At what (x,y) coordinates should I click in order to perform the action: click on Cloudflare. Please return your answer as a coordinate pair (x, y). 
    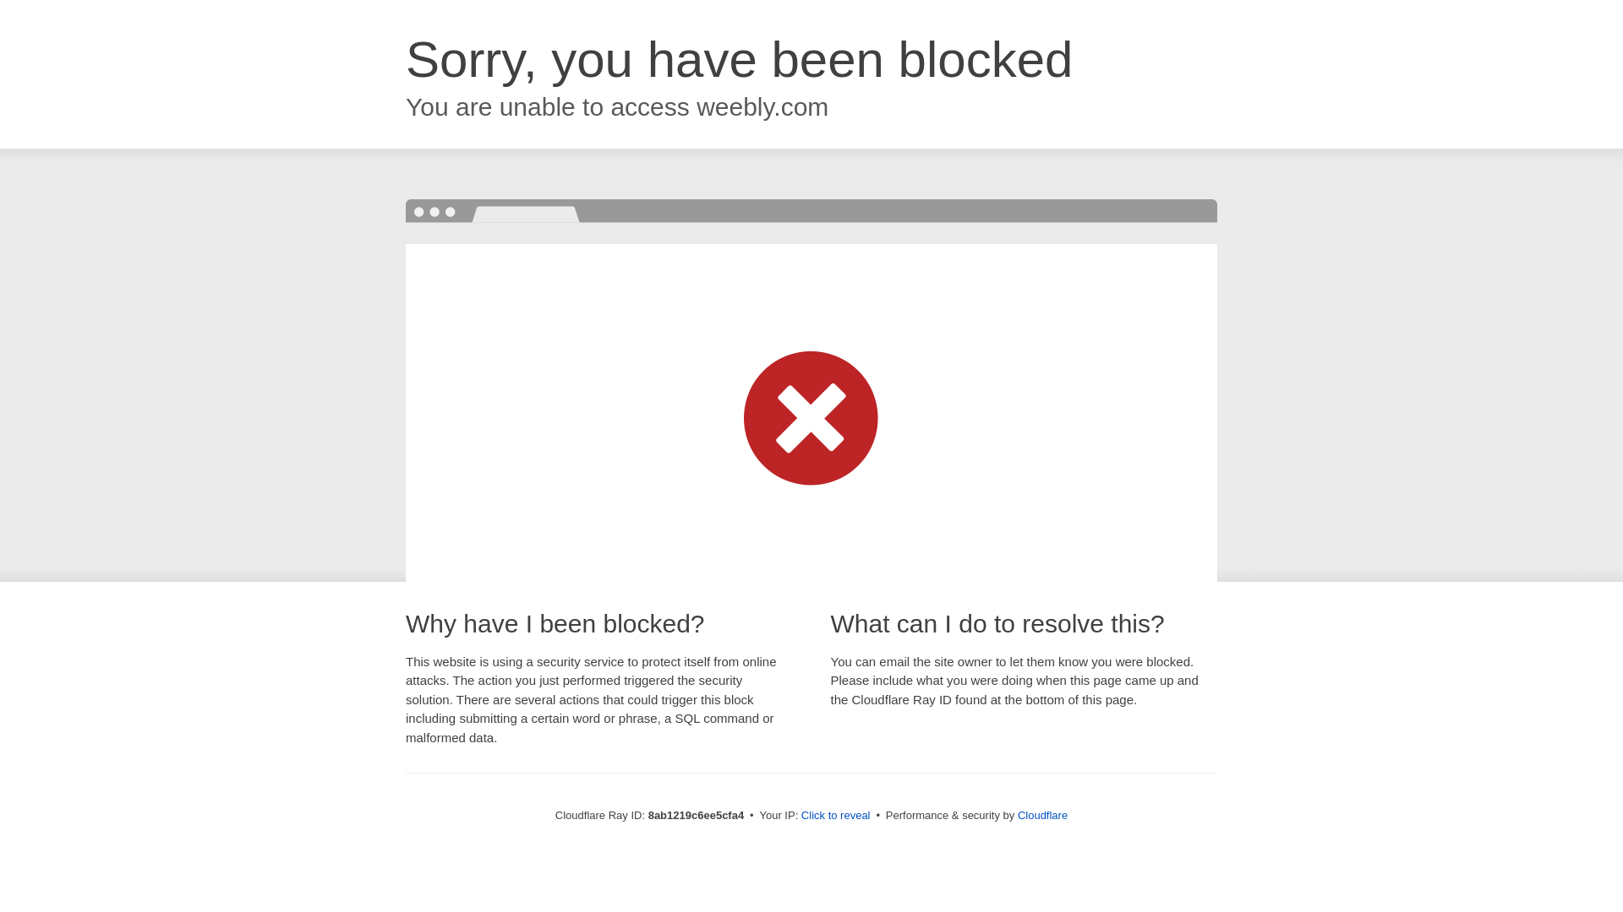
    Looking at the image, I should click on (1042, 815).